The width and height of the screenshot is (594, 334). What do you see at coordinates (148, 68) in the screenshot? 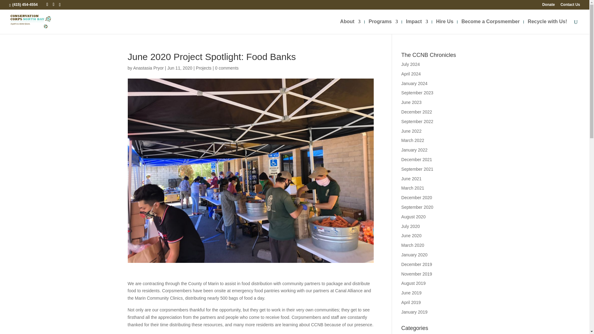
I see `Anastasia Pryor` at bounding box center [148, 68].